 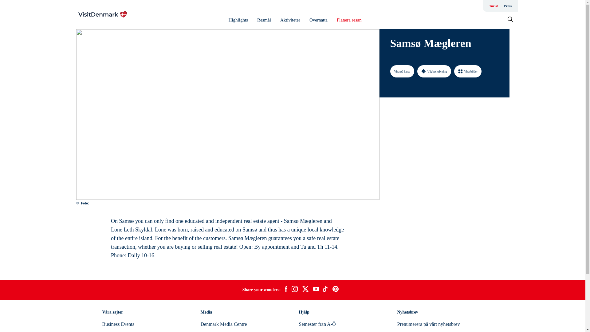 I want to click on instagram, so click(x=294, y=290).